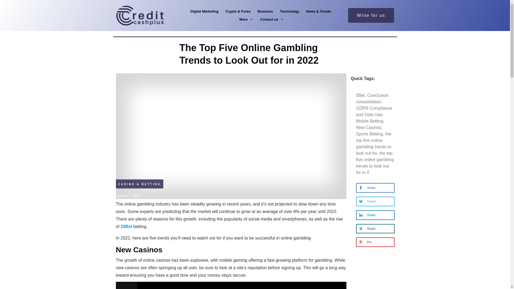  Describe the element at coordinates (265, 12) in the screenshot. I see `Business` at that location.